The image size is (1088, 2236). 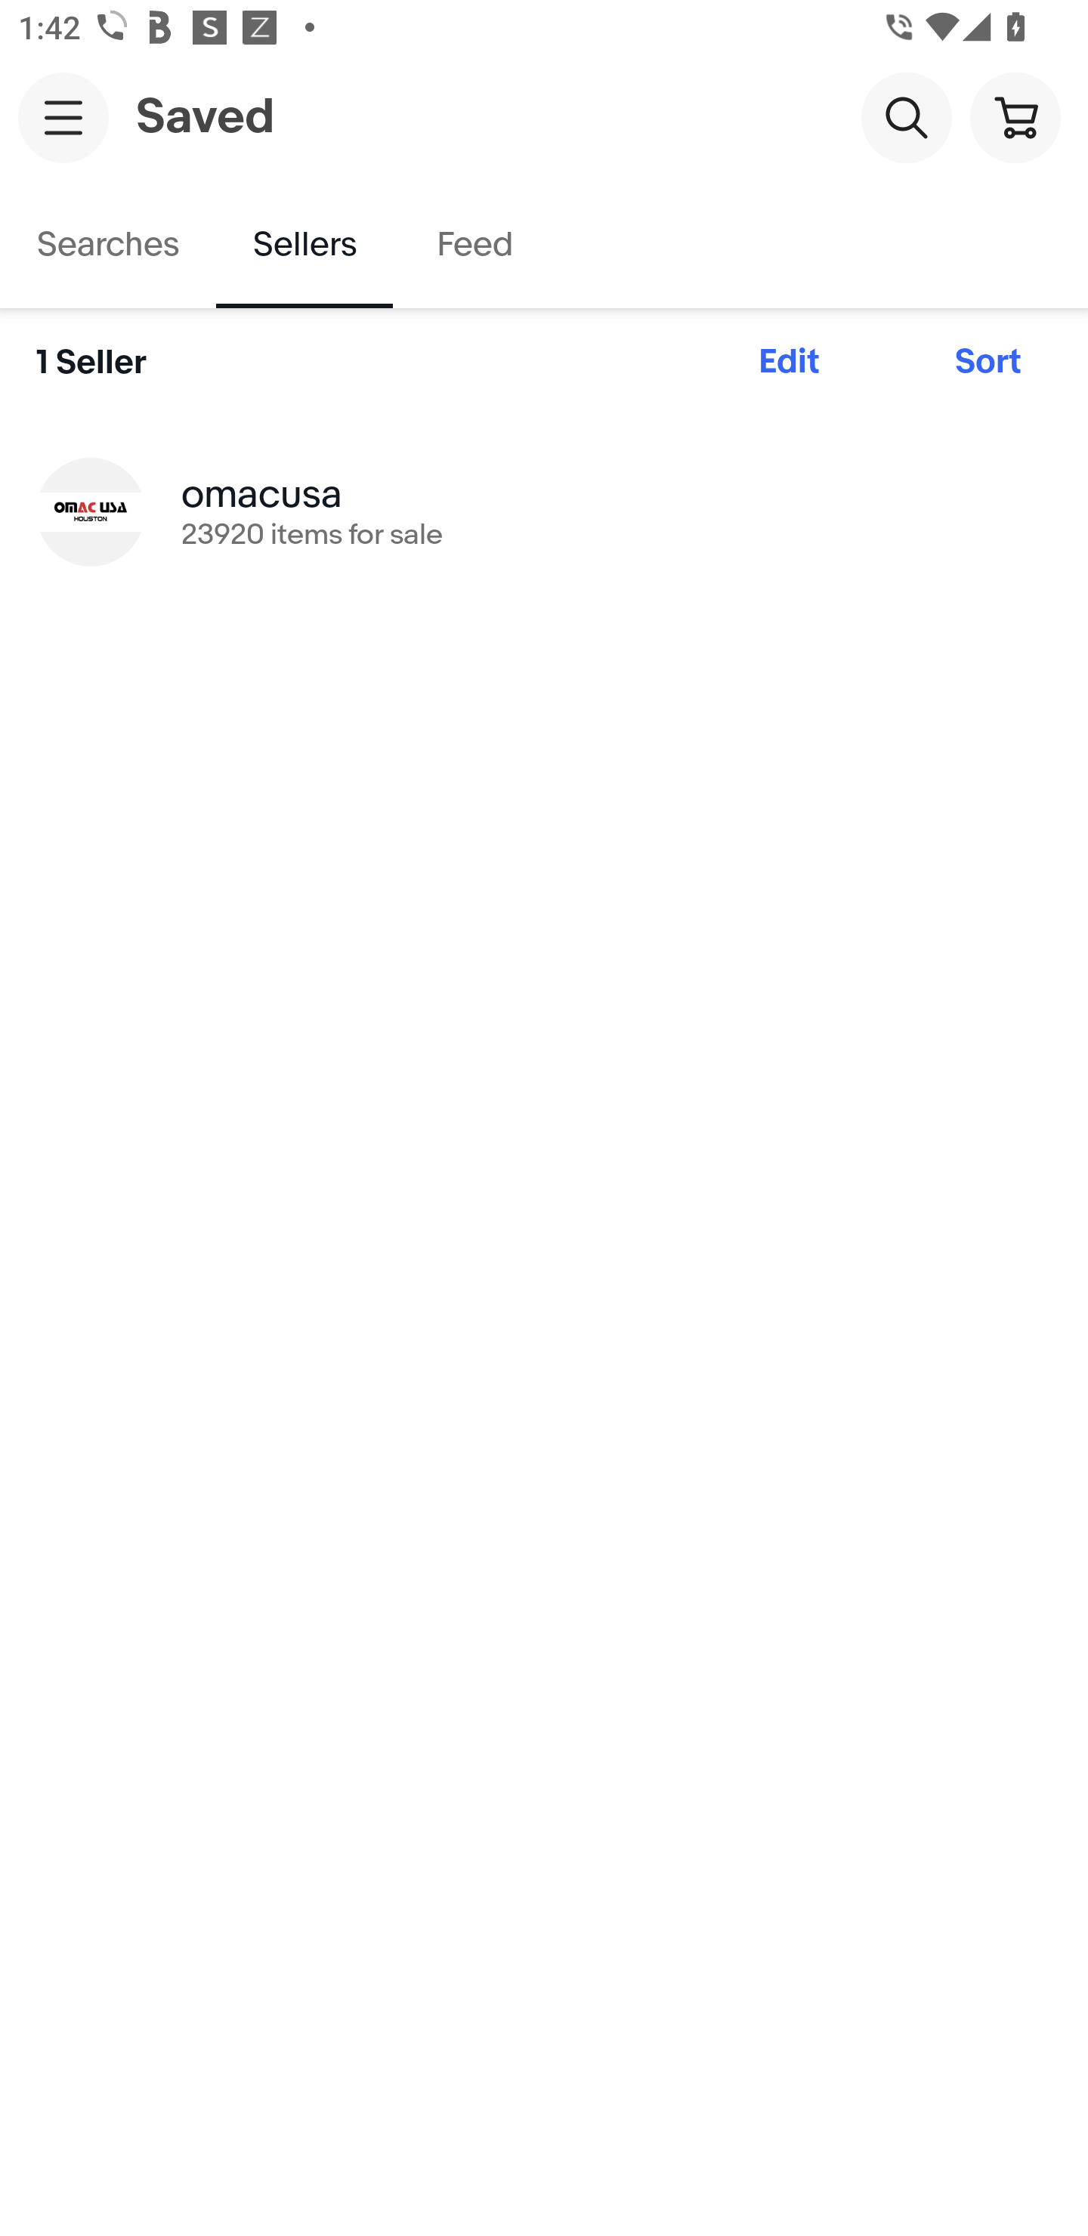 What do you see at coordinates (63, 117) in the screenshot?
I see `Main navigation, open` at bounding box center [63, 117].